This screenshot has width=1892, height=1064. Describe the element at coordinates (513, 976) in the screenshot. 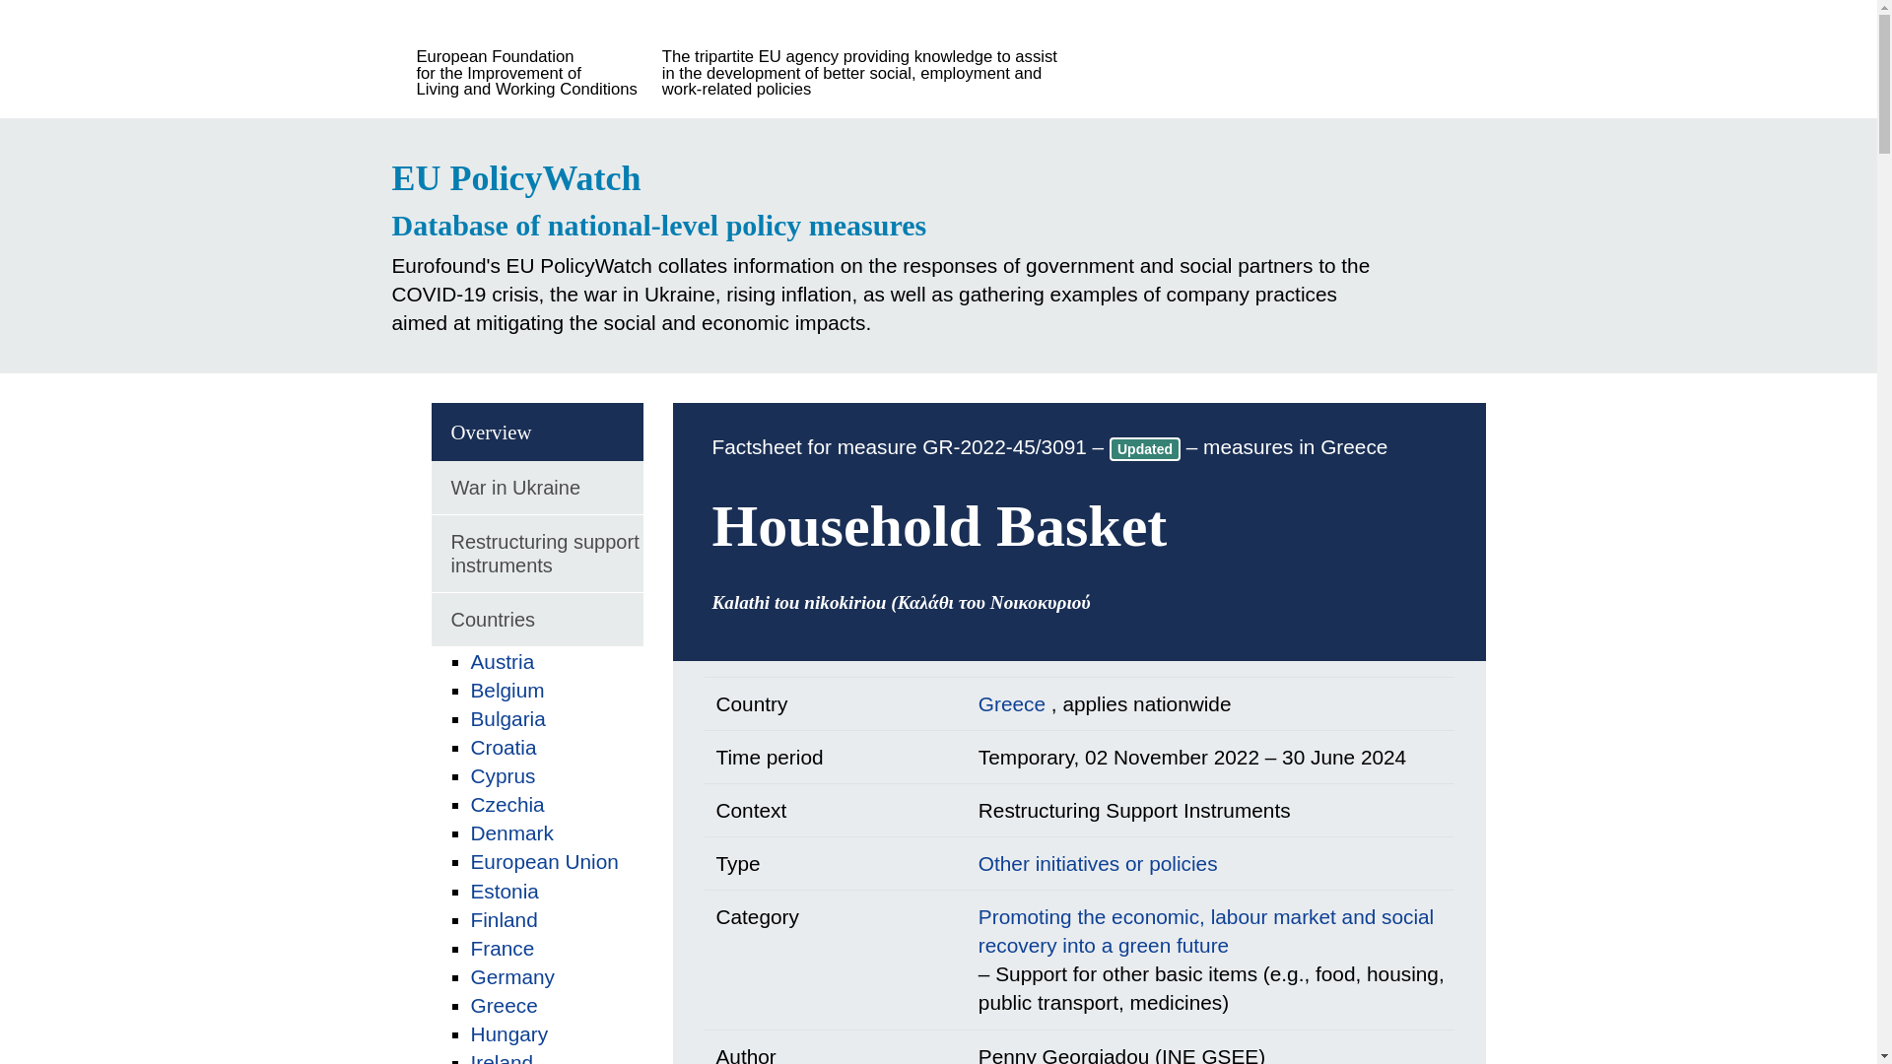

I see `Germany` at that location.